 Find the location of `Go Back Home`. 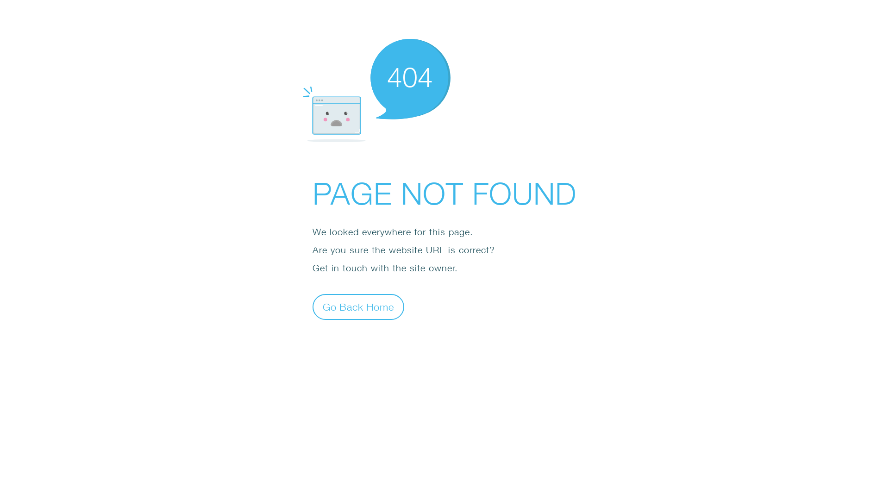

Go Back Home is located at coordinates (358, 306).